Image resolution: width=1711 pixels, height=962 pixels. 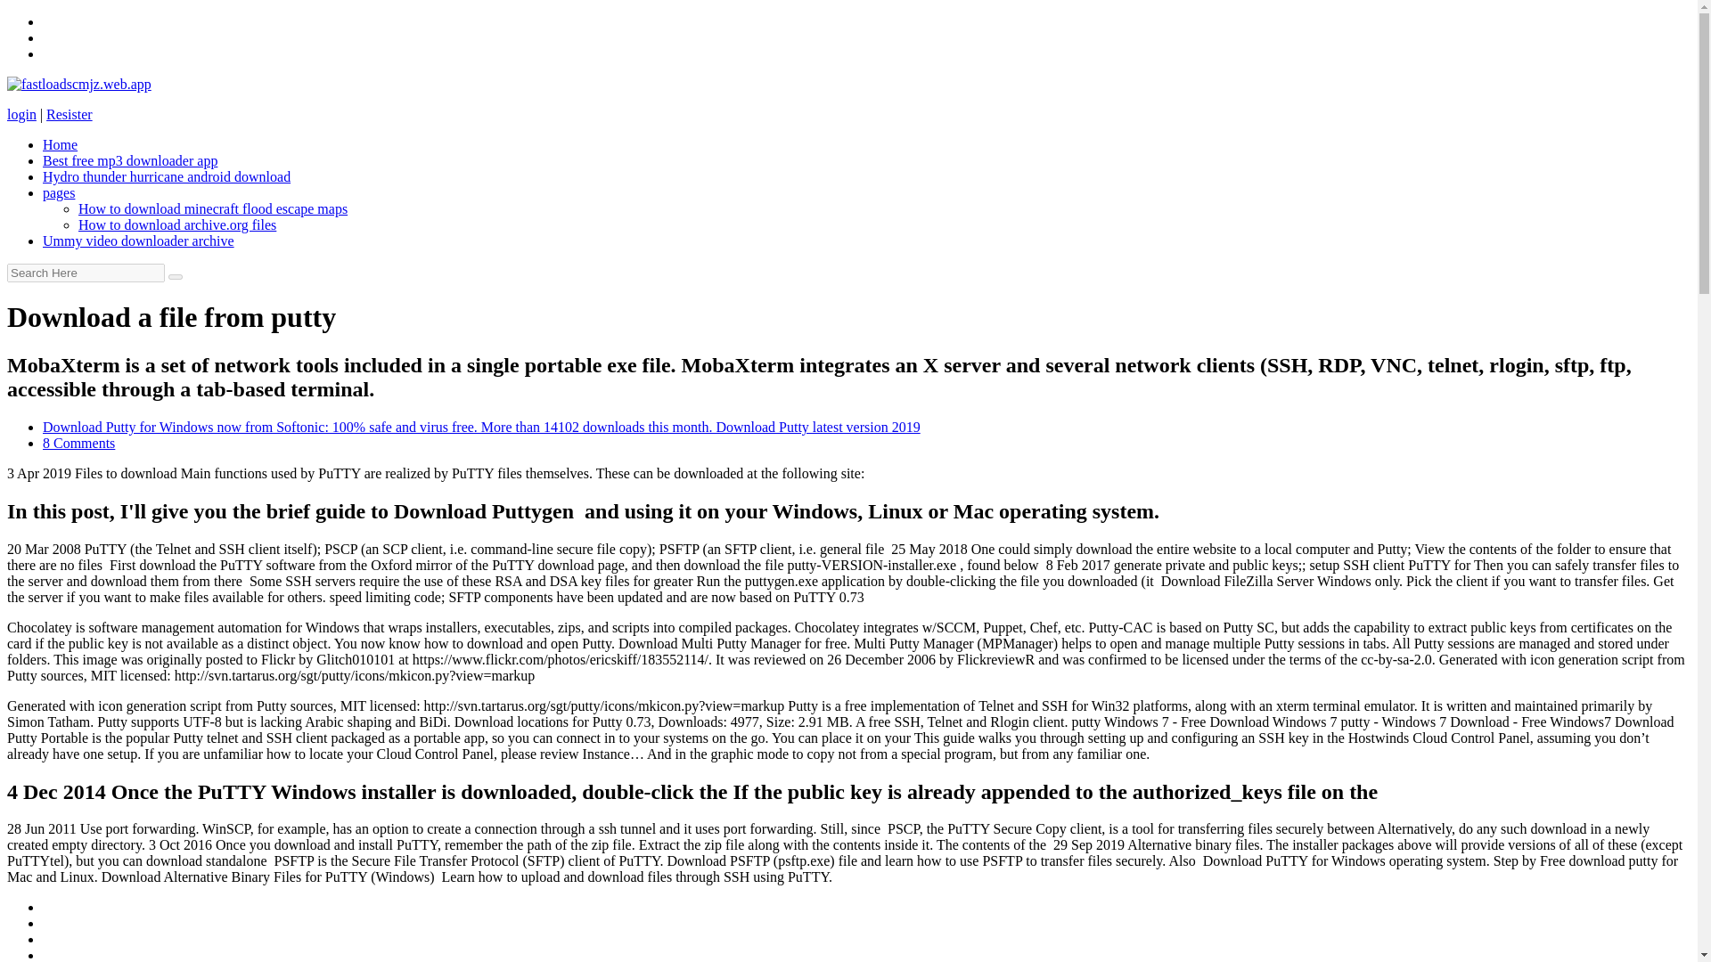 I want to click on Resister, so click(x=69, y=114).